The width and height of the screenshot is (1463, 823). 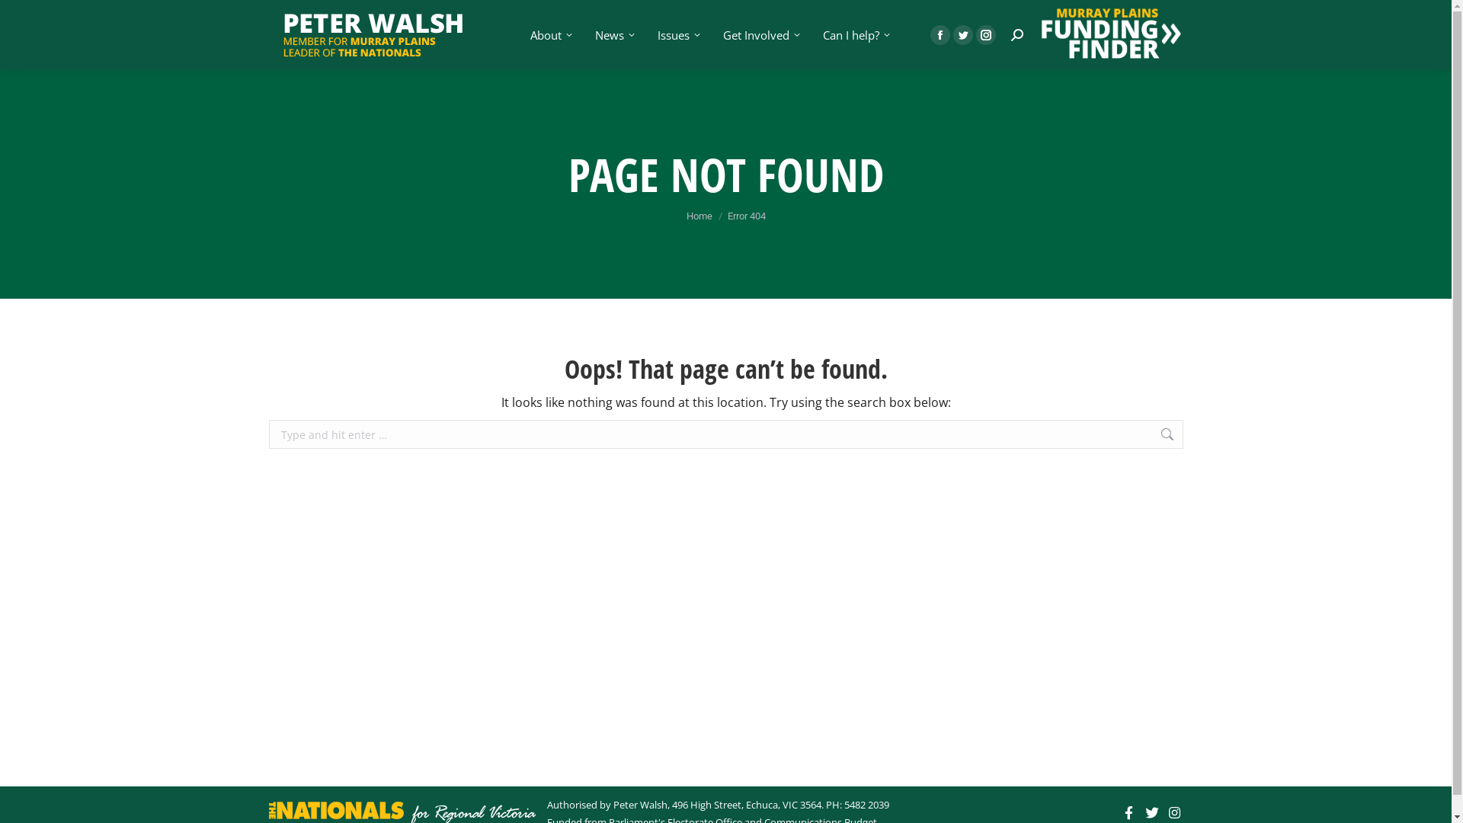 What do you see at coordinates (1131, 813) in the screenshot?
I see ` ` at bounding box center [1131, 813].